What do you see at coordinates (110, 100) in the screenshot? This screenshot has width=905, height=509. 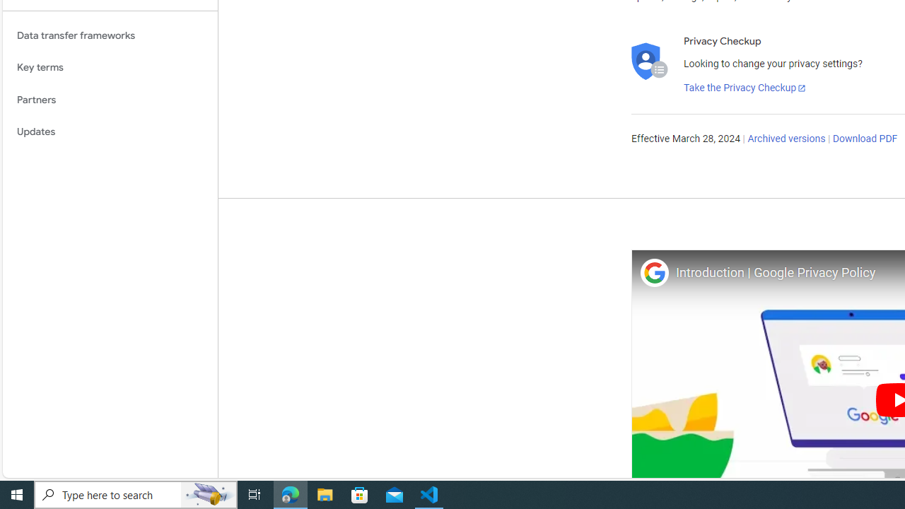 I see `Partners` at bounding box center [110, 100].